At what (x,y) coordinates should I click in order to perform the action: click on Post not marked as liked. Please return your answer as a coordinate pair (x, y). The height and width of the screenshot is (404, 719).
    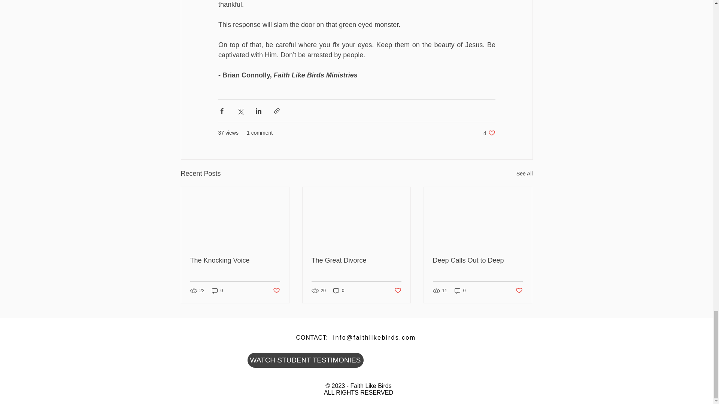
    Looking at the image, I should click on (339, 291).